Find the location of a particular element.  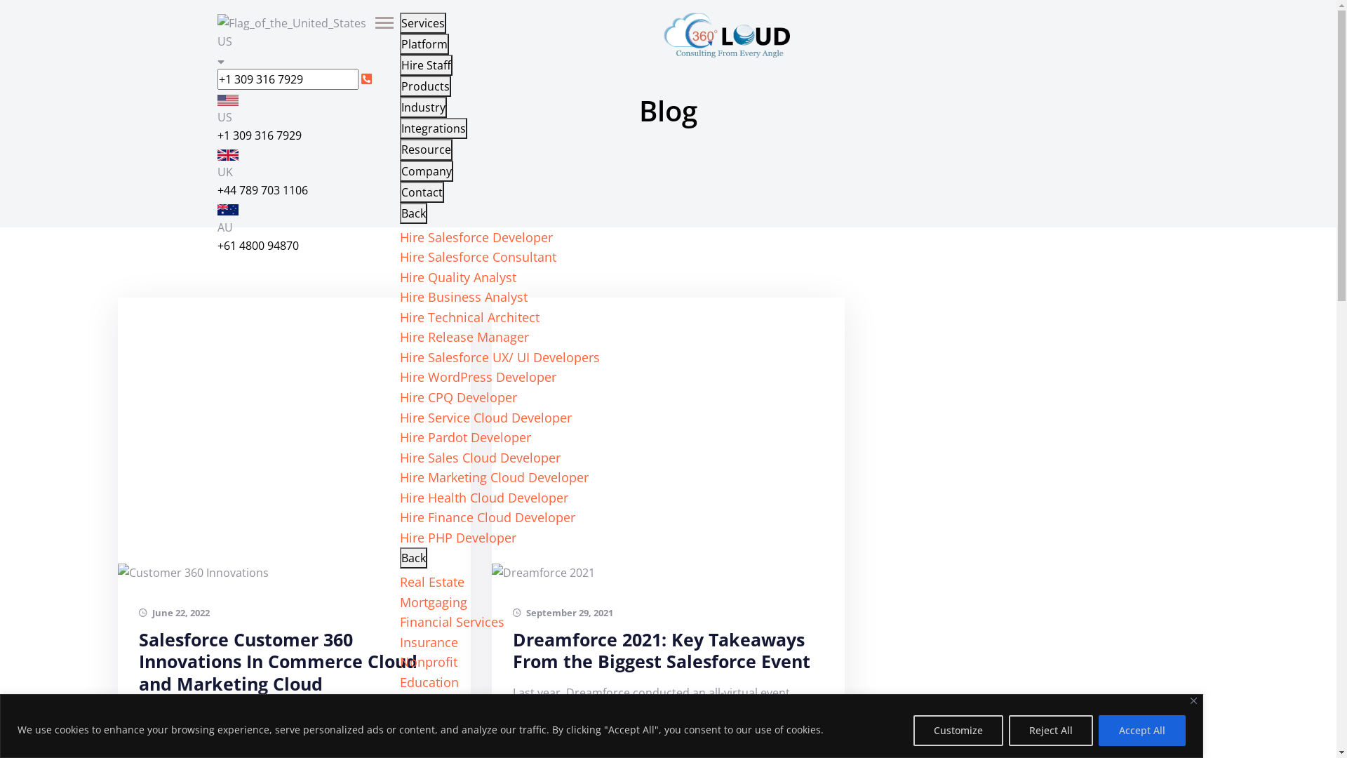

Back is located at coordinates (414, 558).